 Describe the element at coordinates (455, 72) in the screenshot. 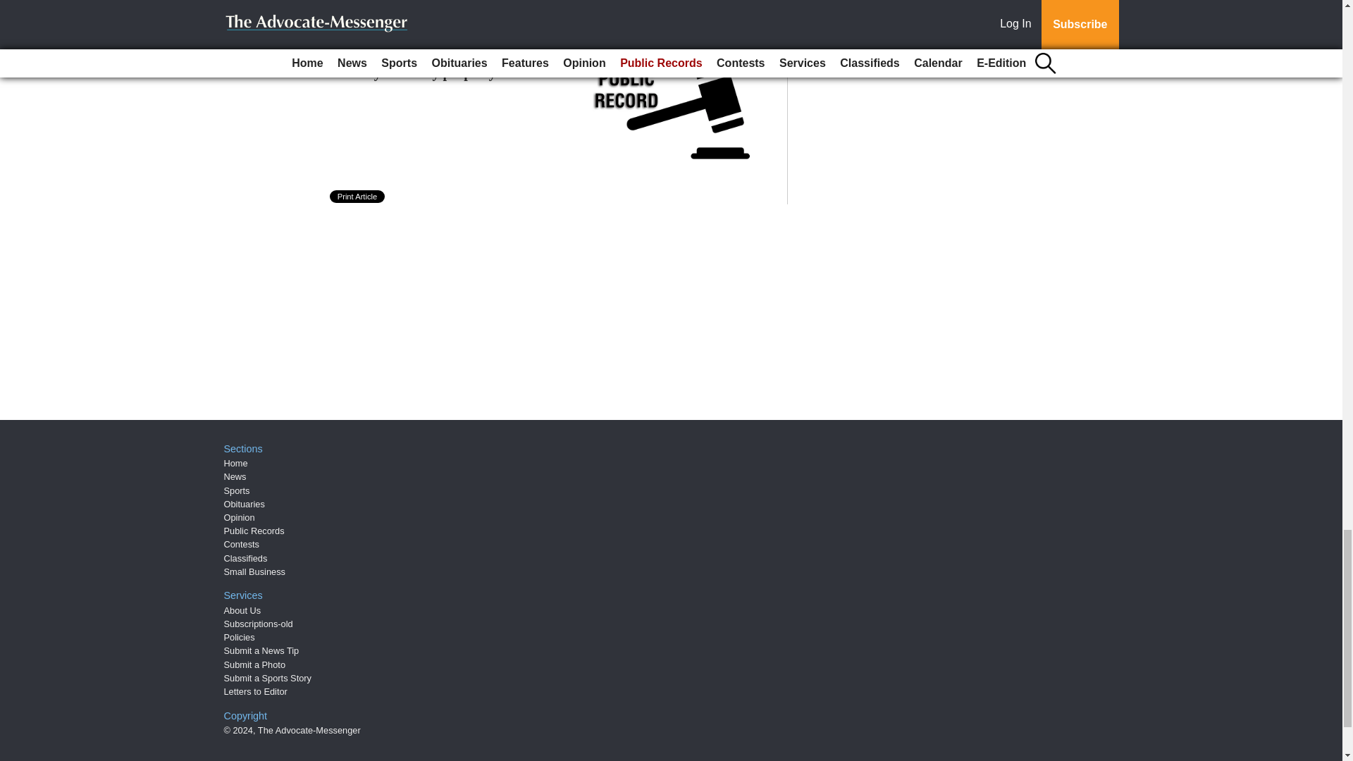

I see `Boyle County property transfers` at that location.